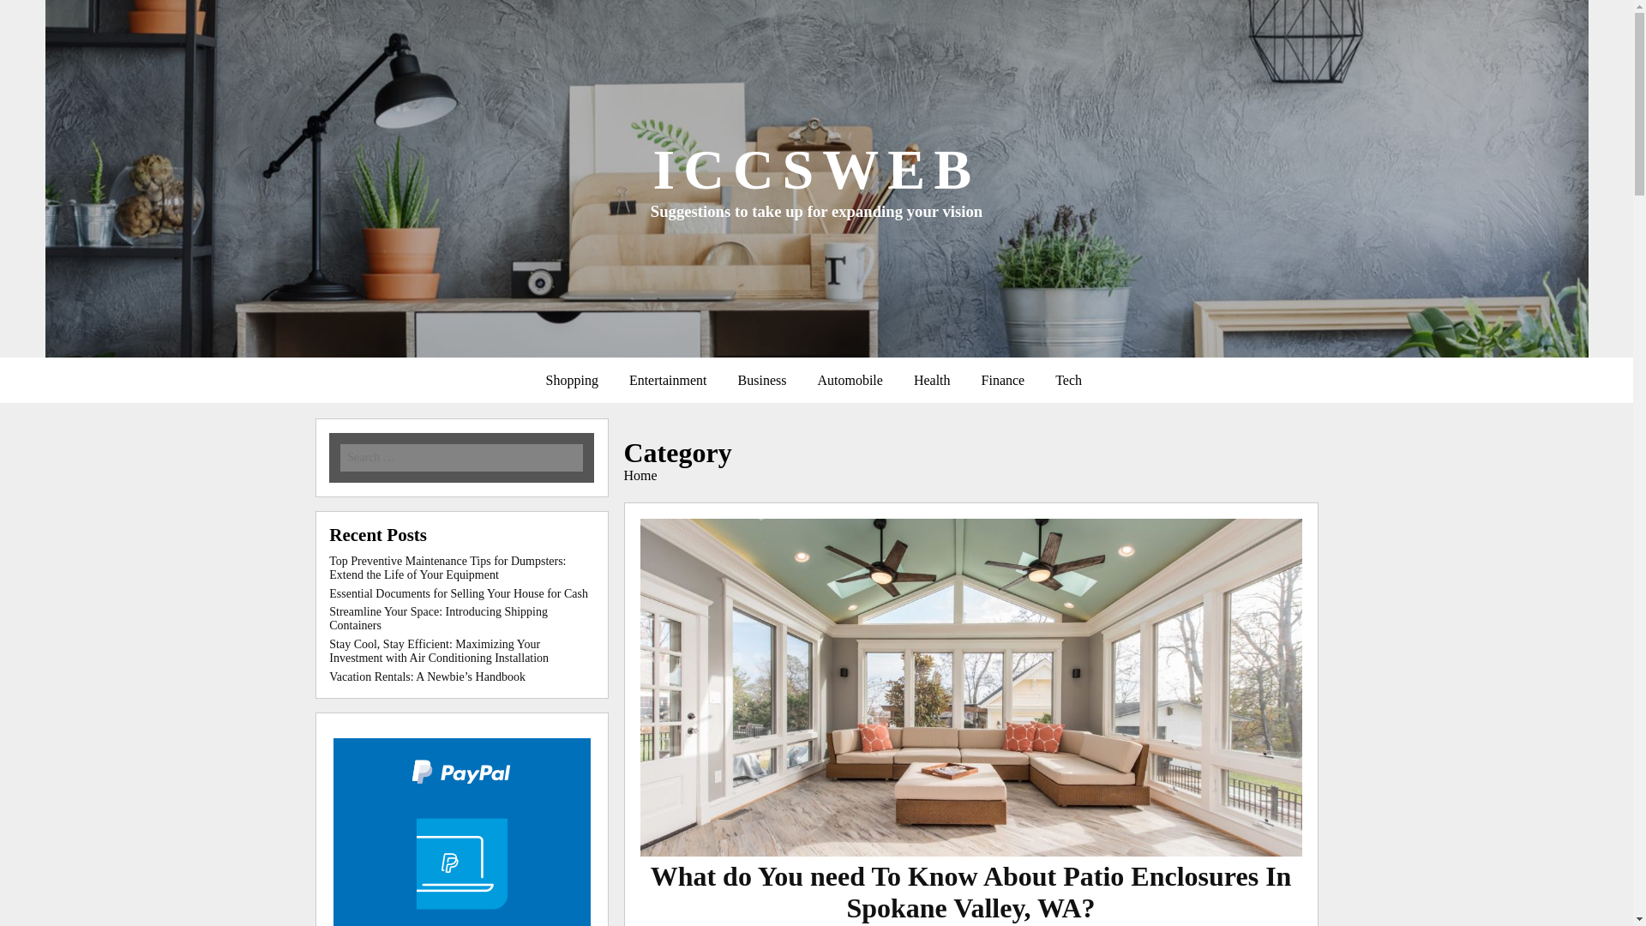  Describe the element at coordinates (817, 169) in the screenshot. I see `ICCSWEB` at that location.